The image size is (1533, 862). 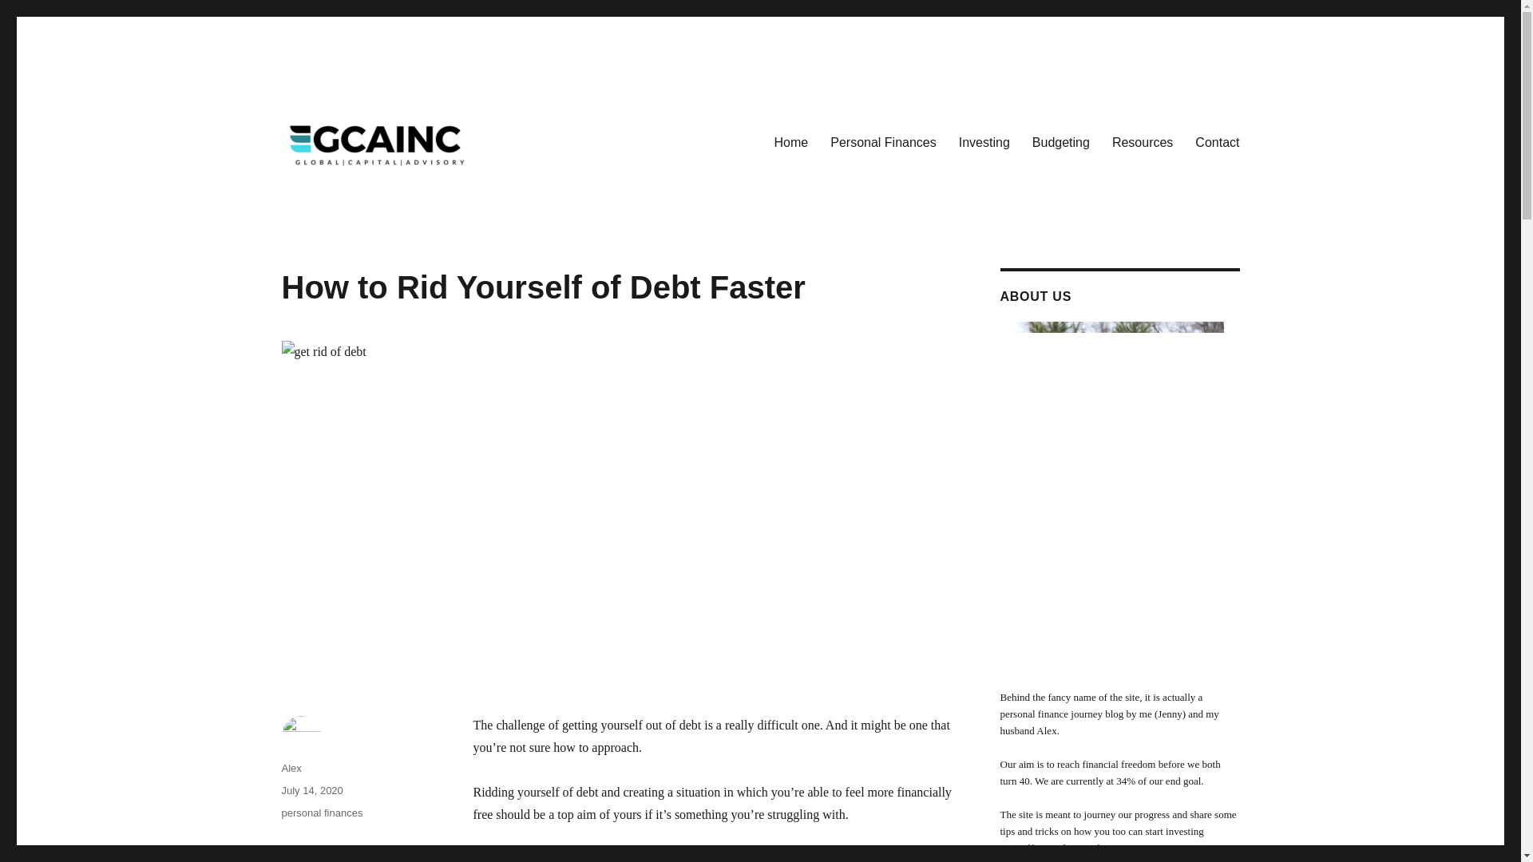 I want to click on July 14, 2020, so click(x=311, y=790).